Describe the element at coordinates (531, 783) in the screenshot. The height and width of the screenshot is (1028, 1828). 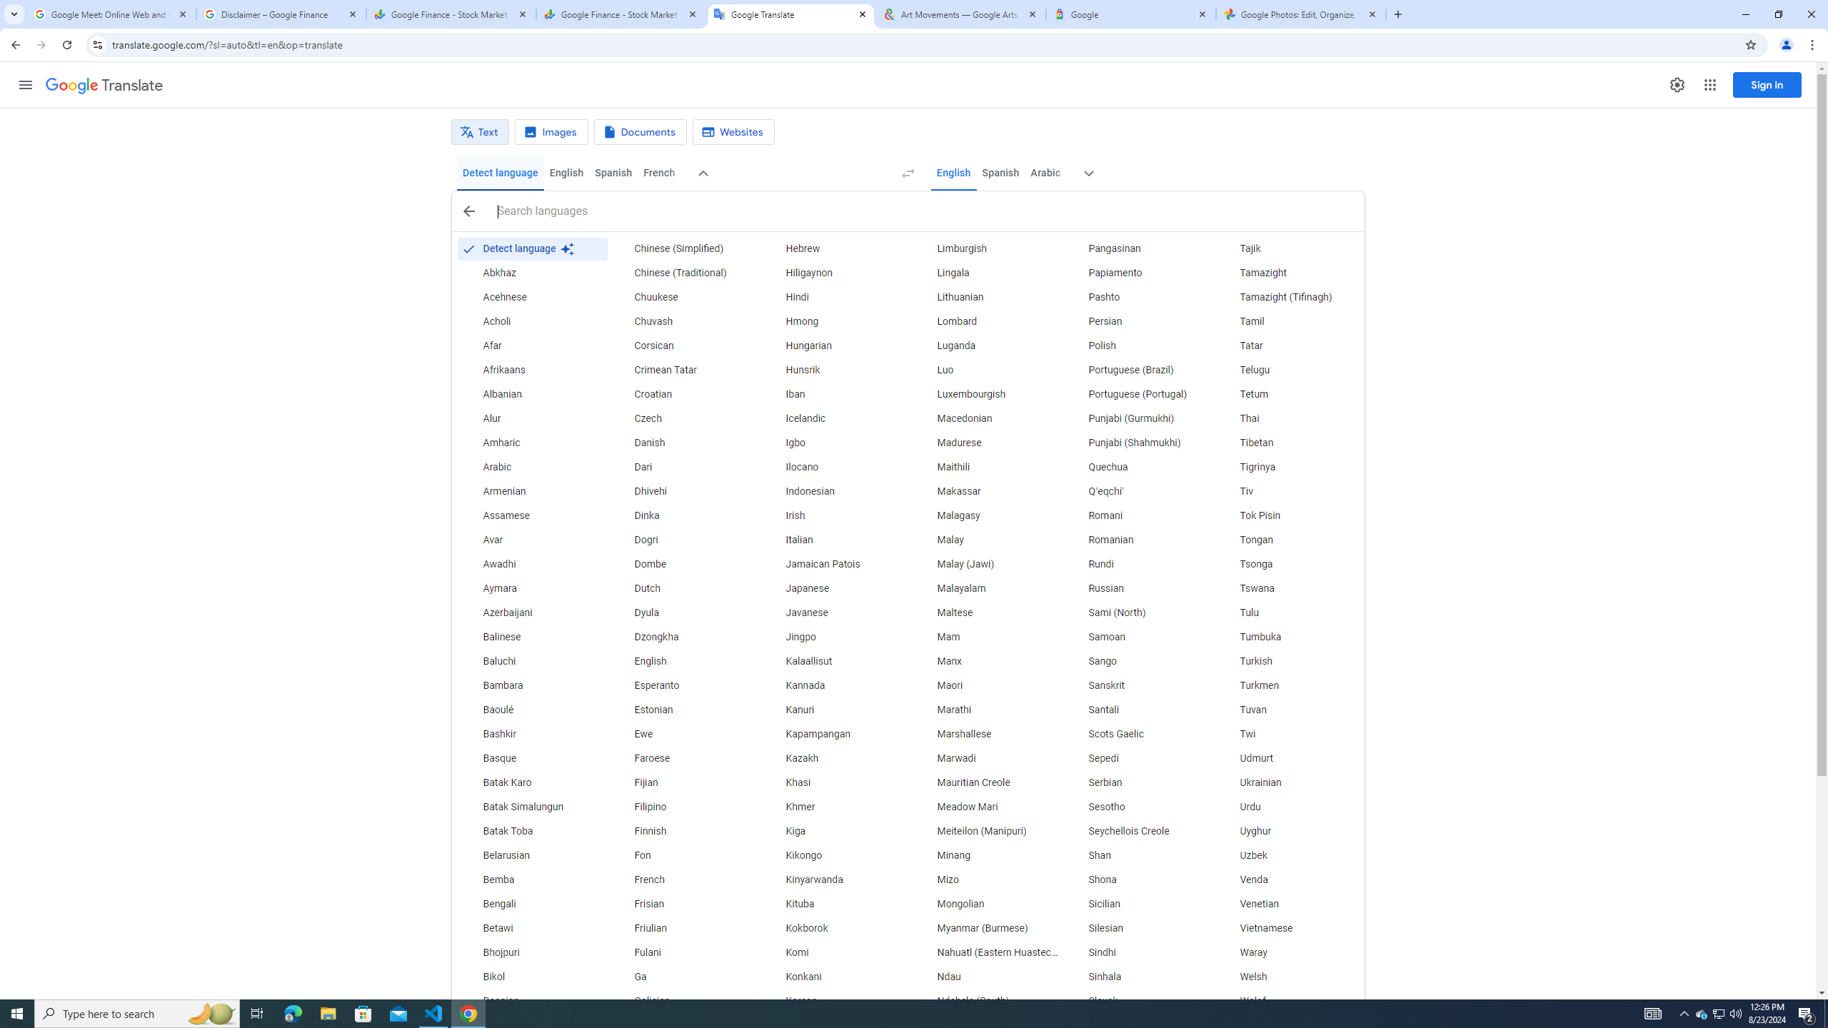
I see `Batak Karo` at that location.